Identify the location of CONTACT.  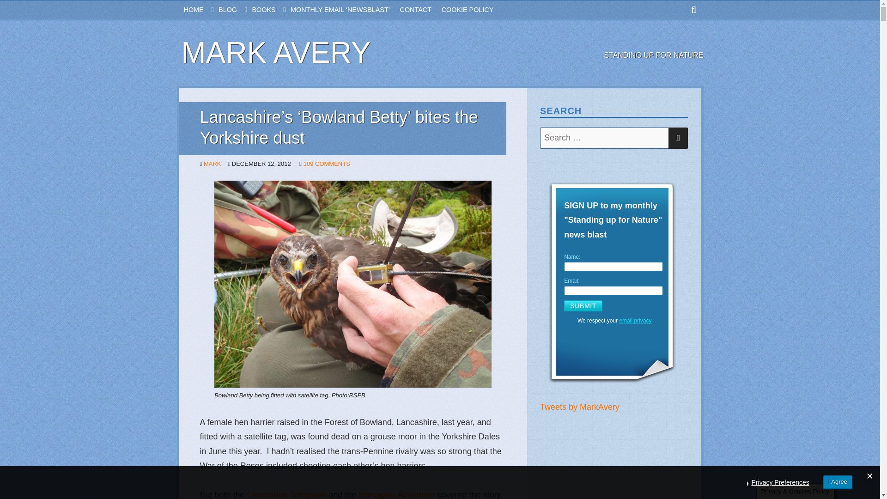
(420, 10).